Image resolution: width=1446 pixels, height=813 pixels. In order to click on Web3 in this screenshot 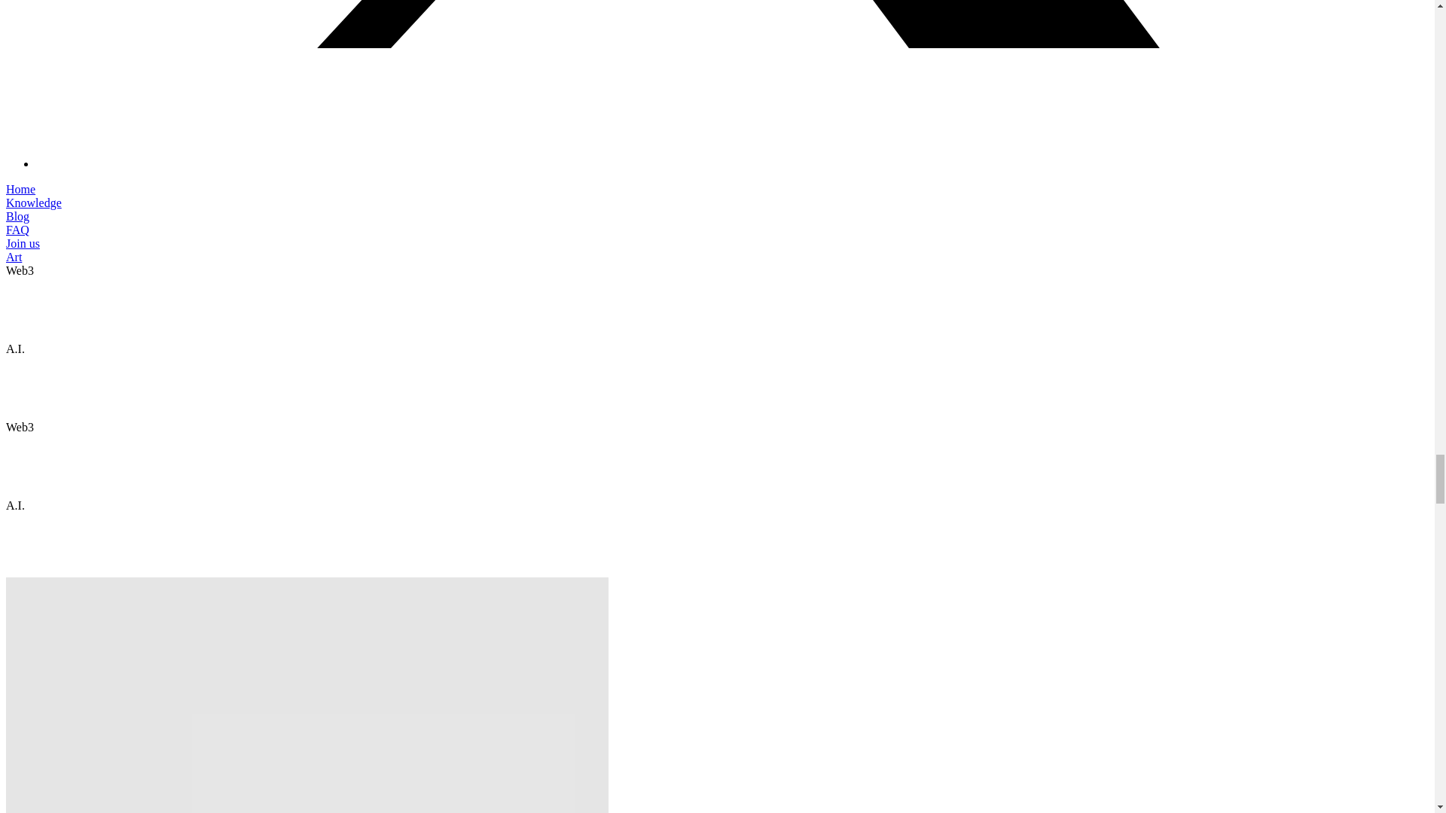, I will do `click(20, 271)`.